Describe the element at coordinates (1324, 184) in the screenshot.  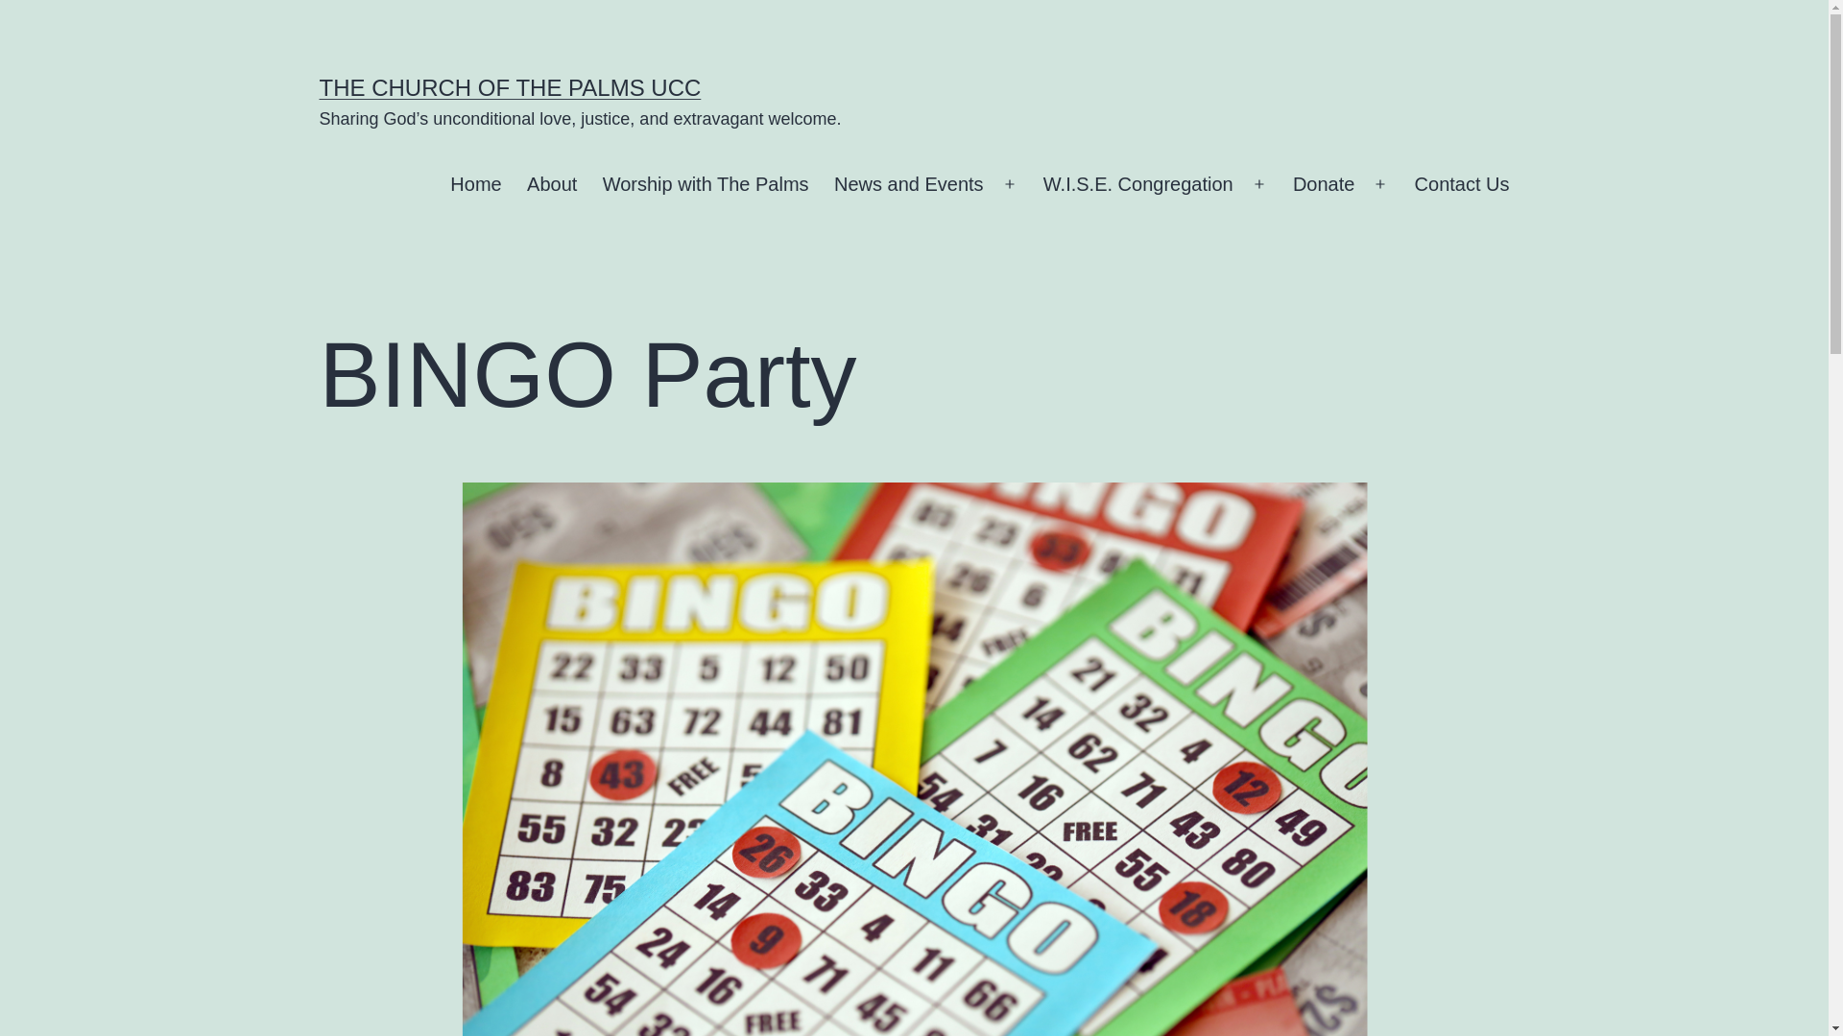
I see `Donate` at that location.